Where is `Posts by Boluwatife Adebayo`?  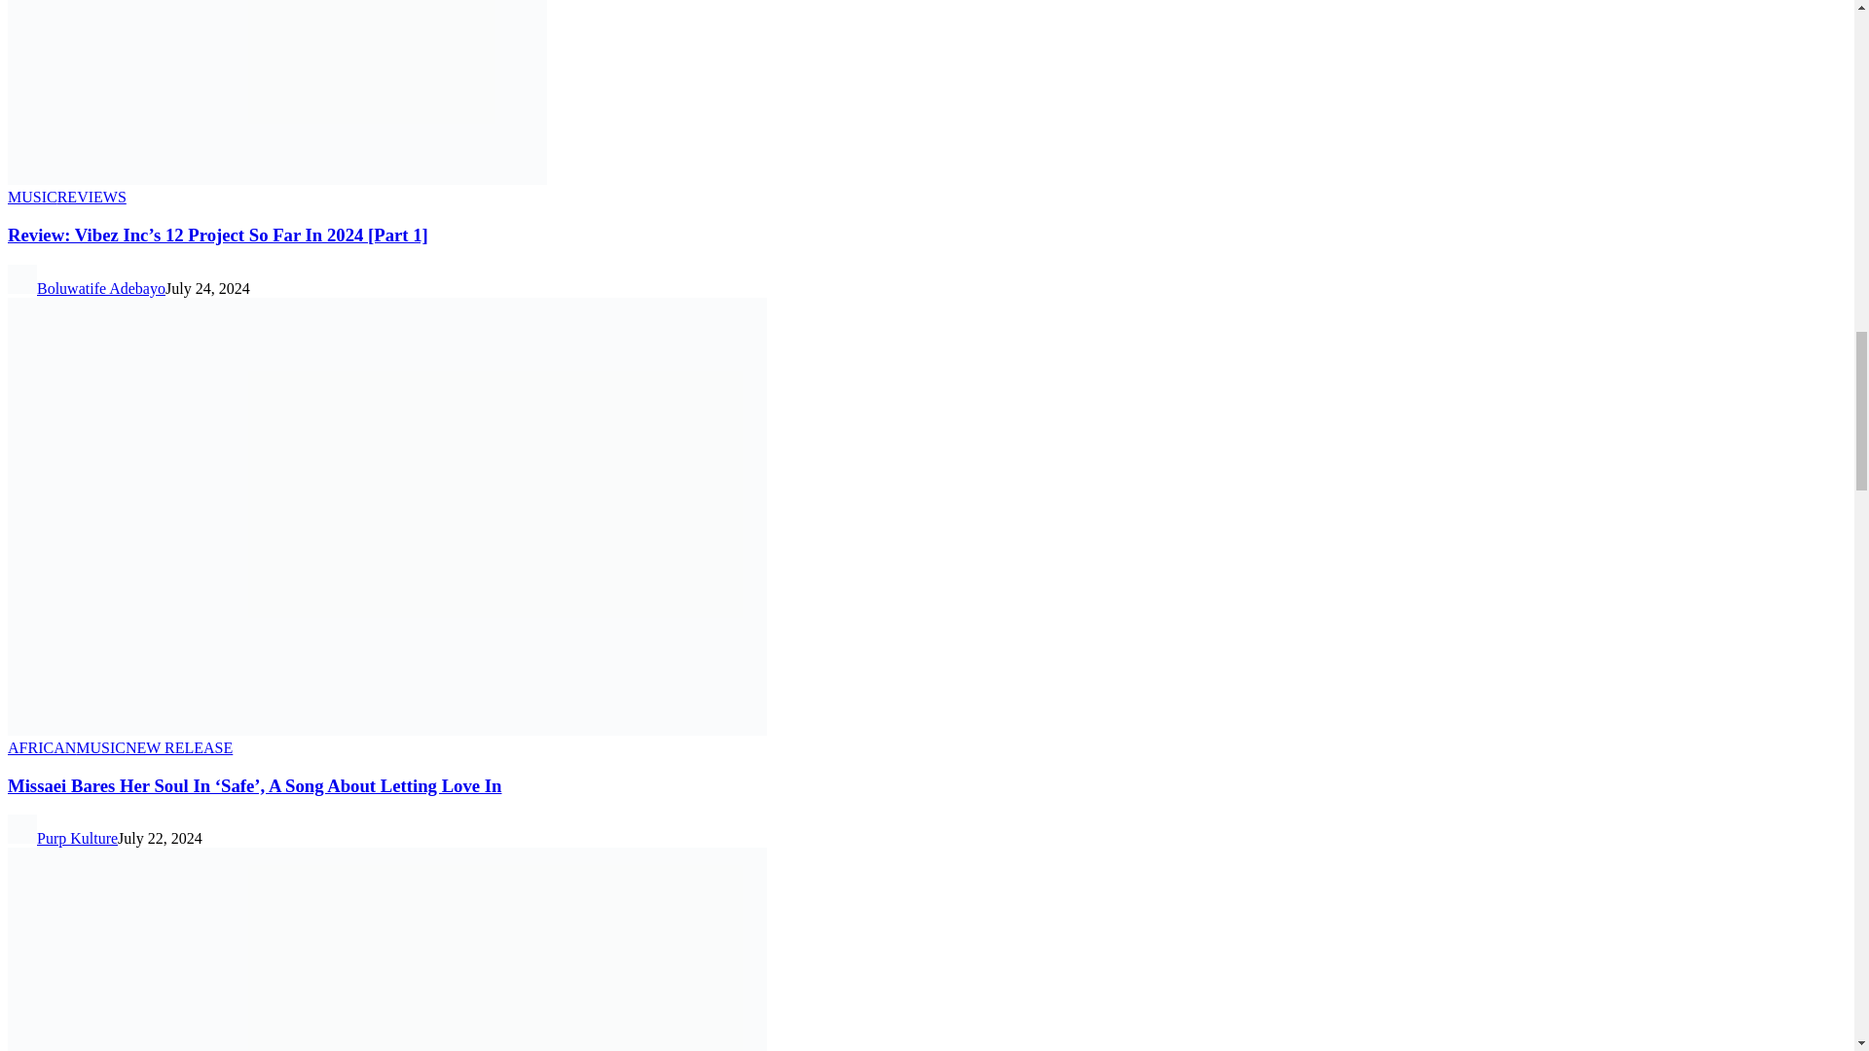 Posts by Boluwatife Adebayo is located at coordinates (101, 288).